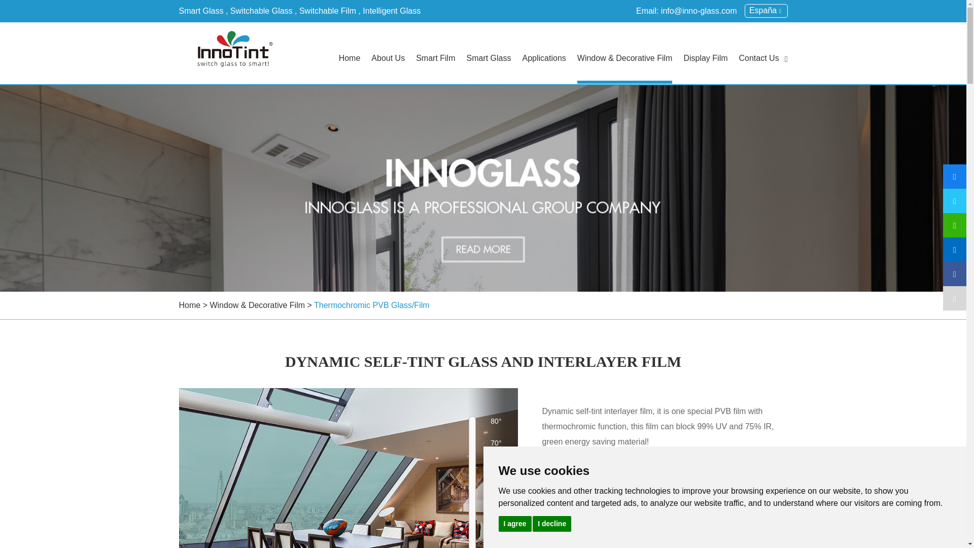 The image size is (974, 548). Describe the element at coordinates (200, 11) in the screenshot. I see `Smart Glass` at that location.